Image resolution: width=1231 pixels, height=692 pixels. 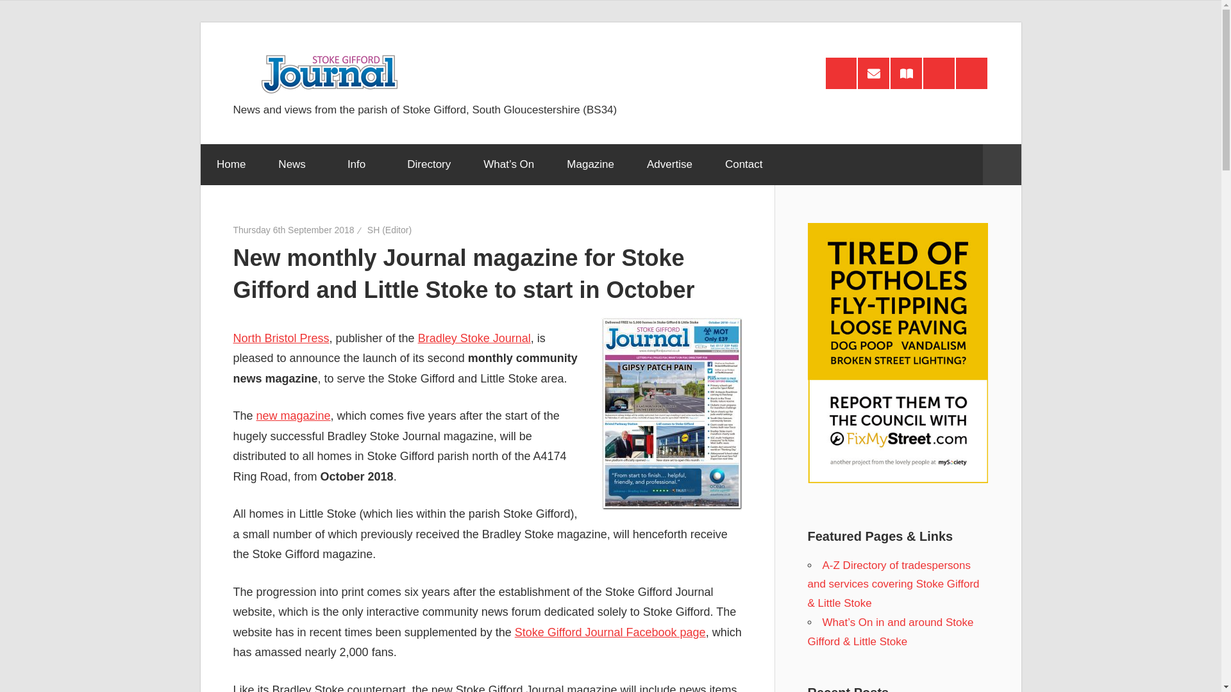 What do you see at coordinates (230, 164) in the screenshot?
I see `Home` at bounding box center [230, 164].